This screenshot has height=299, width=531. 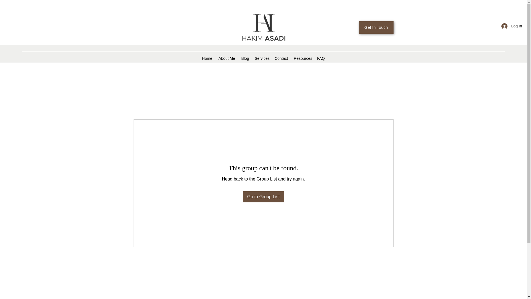 I want to click on Log In, so click(x=512, y=26).